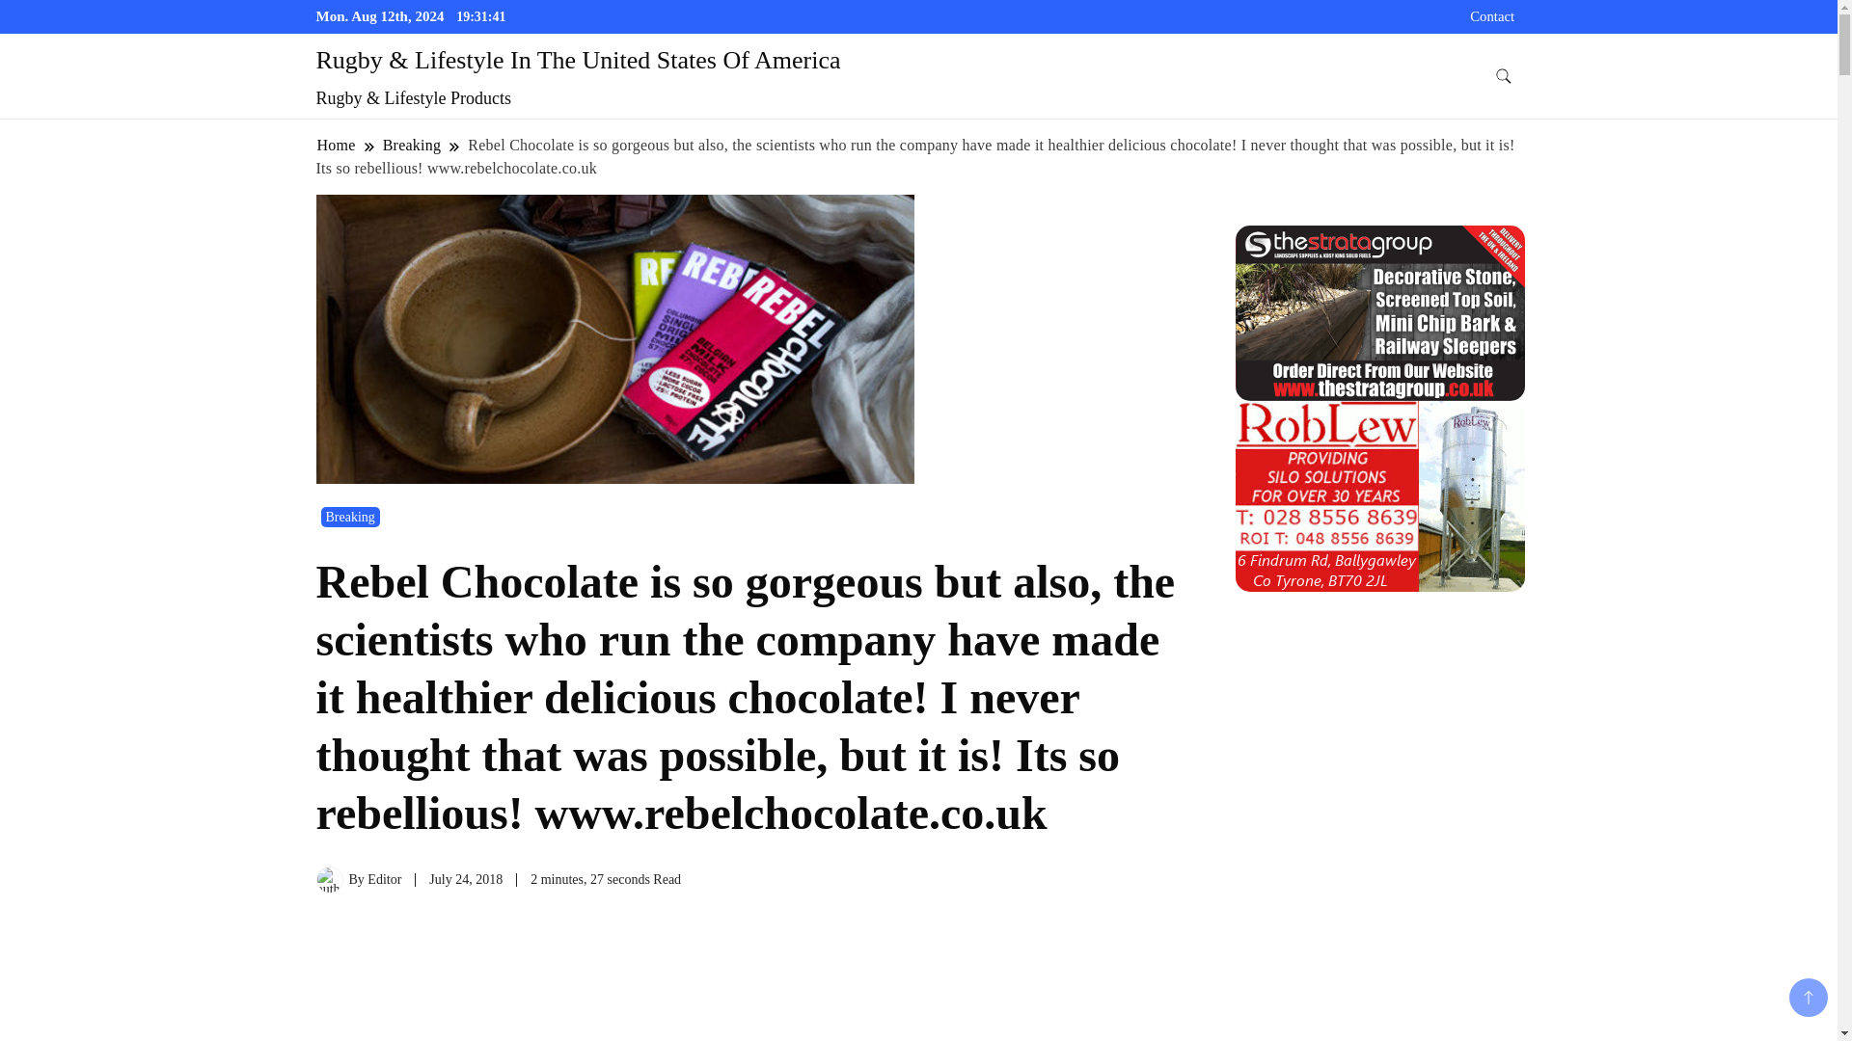  What do you see at coordinates (1492, 15) in the screenshot?
I see `Contact` at bounding box center [1492, 15].